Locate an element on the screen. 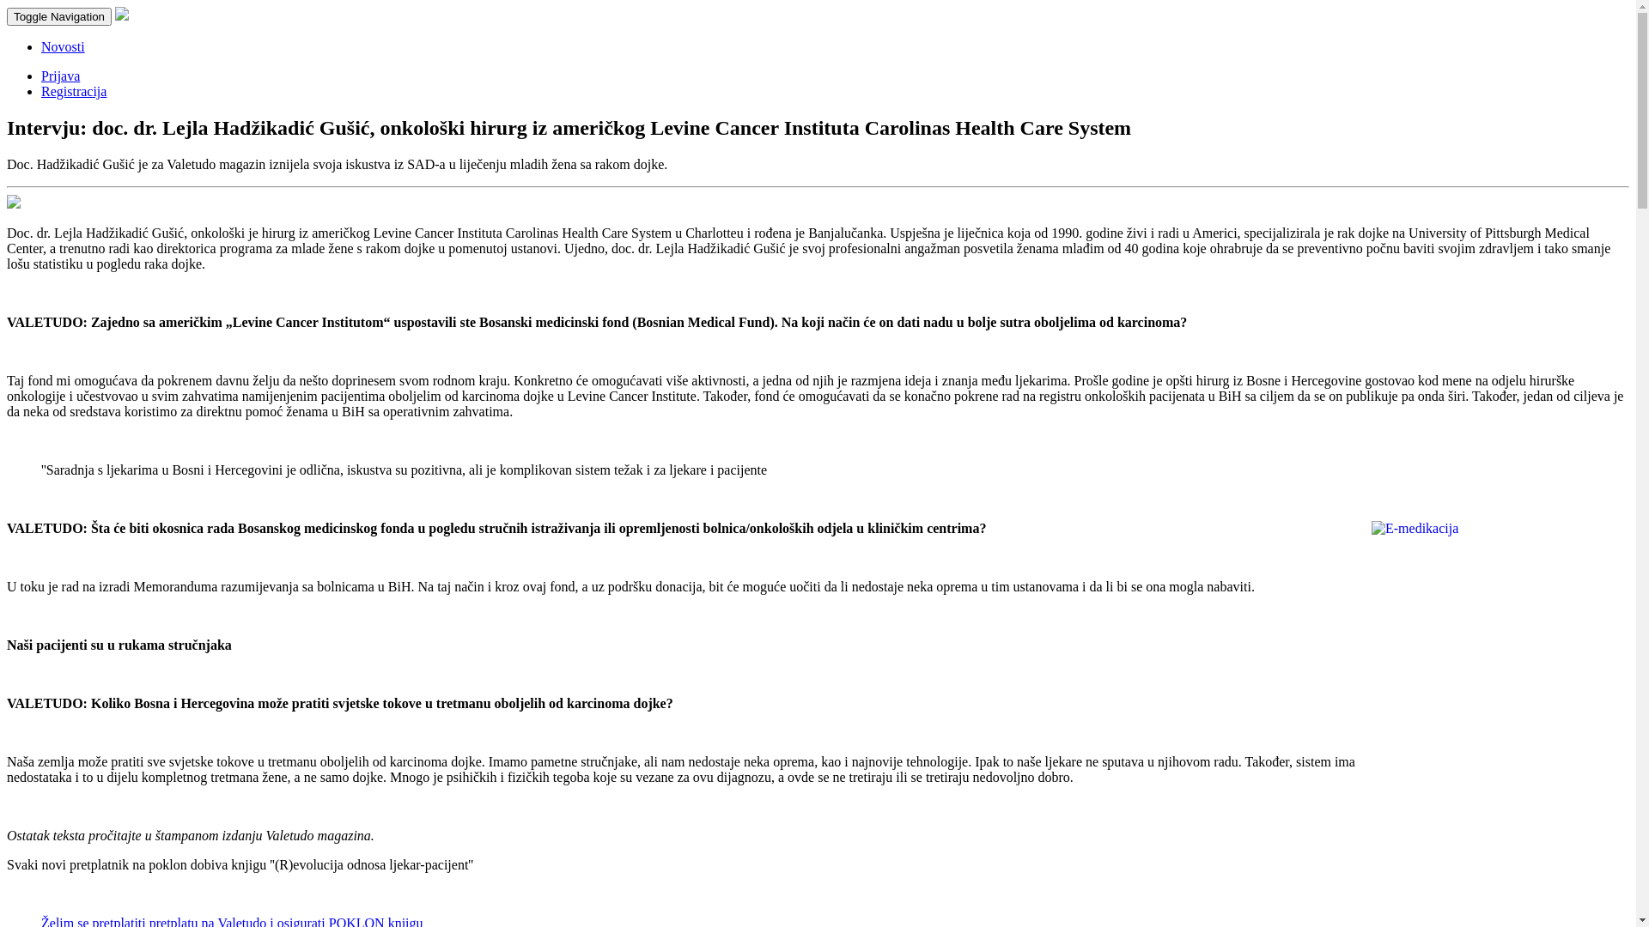 Image resolution: width=1649 pixels, height=927 pixels. Registracija is located at coordinates (74, 91).